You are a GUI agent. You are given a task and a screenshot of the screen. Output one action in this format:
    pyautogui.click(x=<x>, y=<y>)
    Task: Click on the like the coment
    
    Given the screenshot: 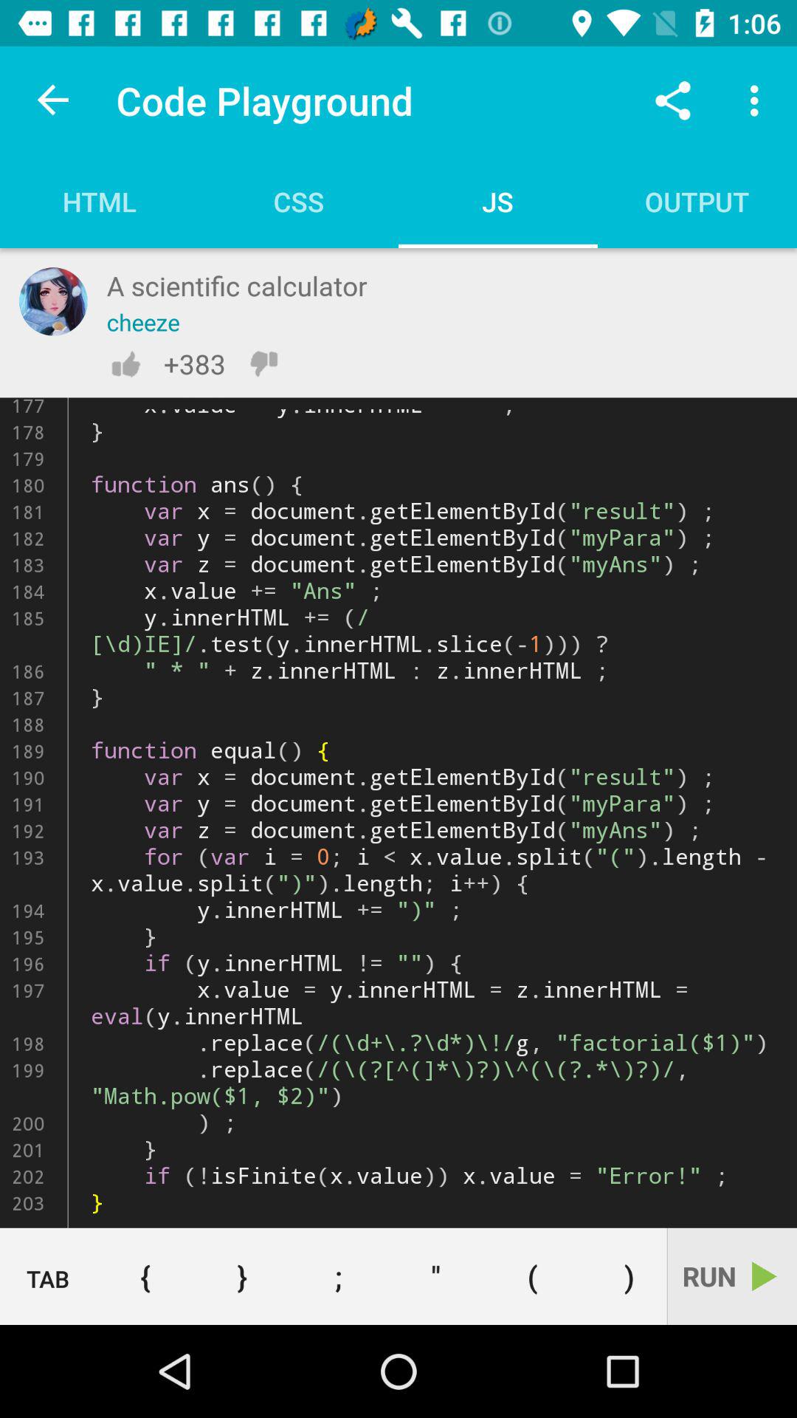 What is the action you would take?
    pyautogui.click(x=125, y=363)
    